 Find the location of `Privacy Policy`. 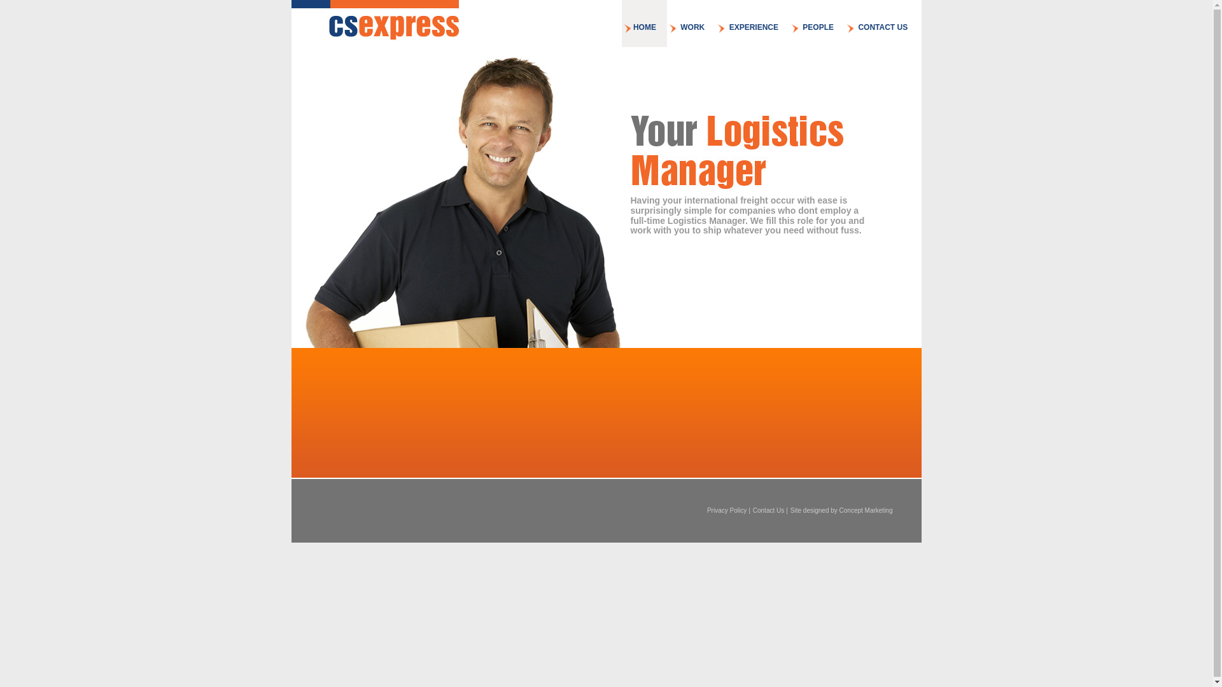

Privacy Policy is located at coordinates (727, 510).